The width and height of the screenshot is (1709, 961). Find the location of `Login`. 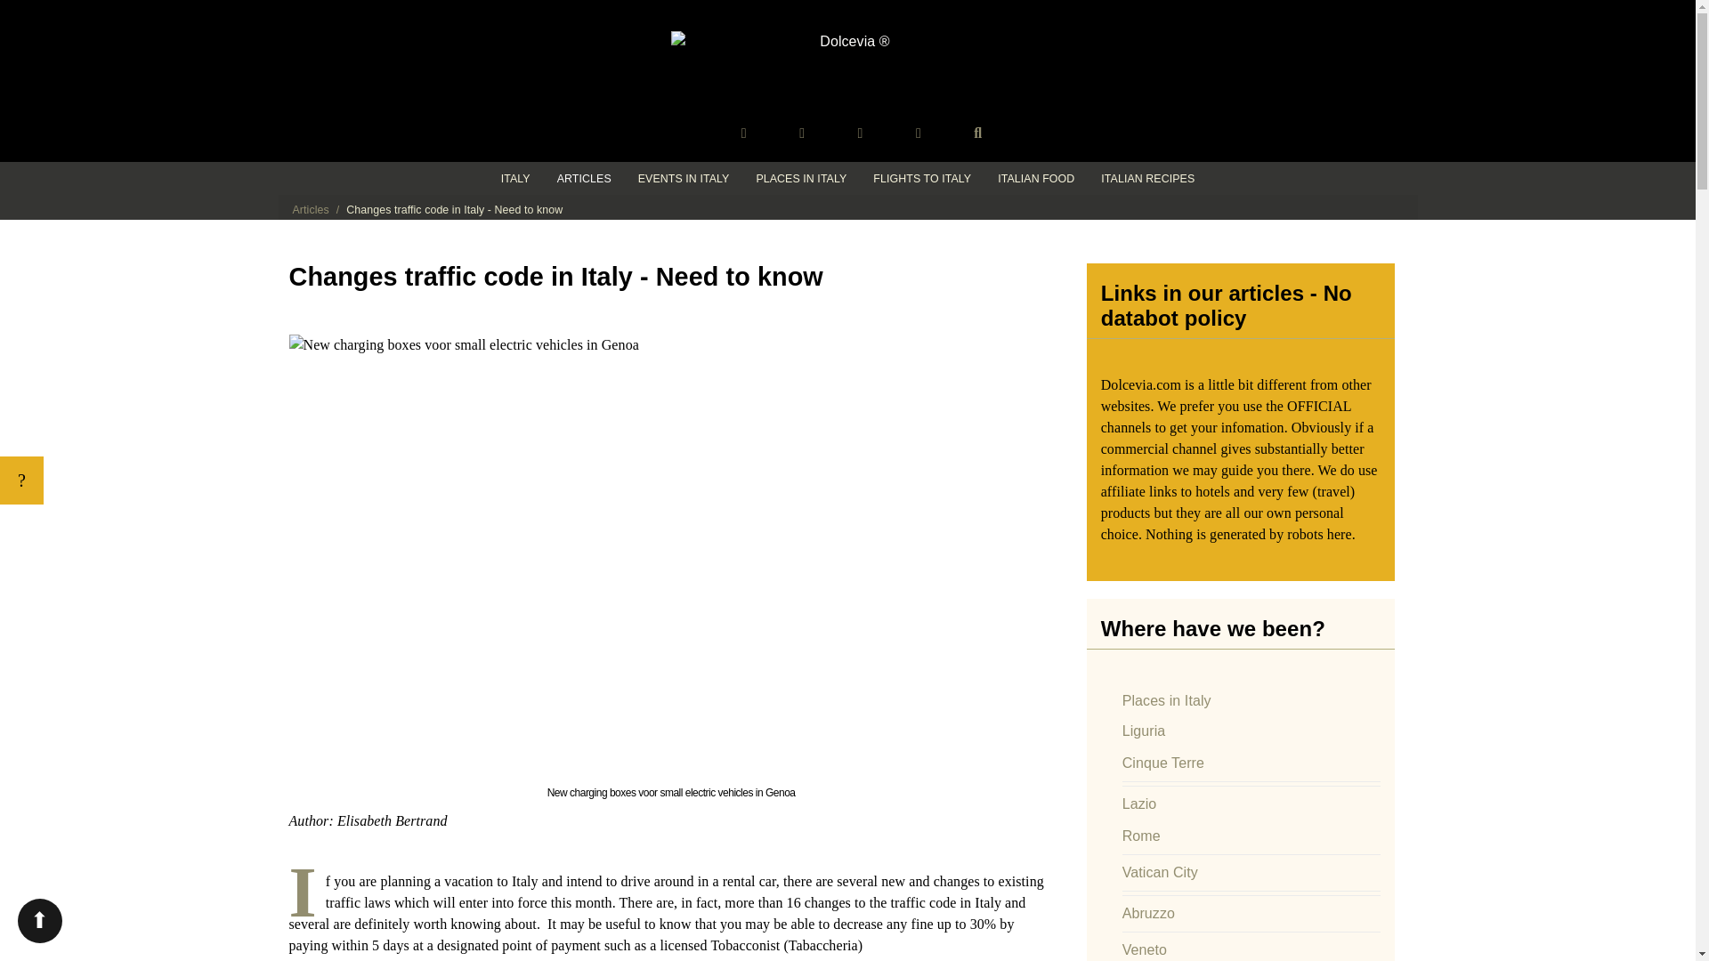

Login is located at coordinates (861, 133).